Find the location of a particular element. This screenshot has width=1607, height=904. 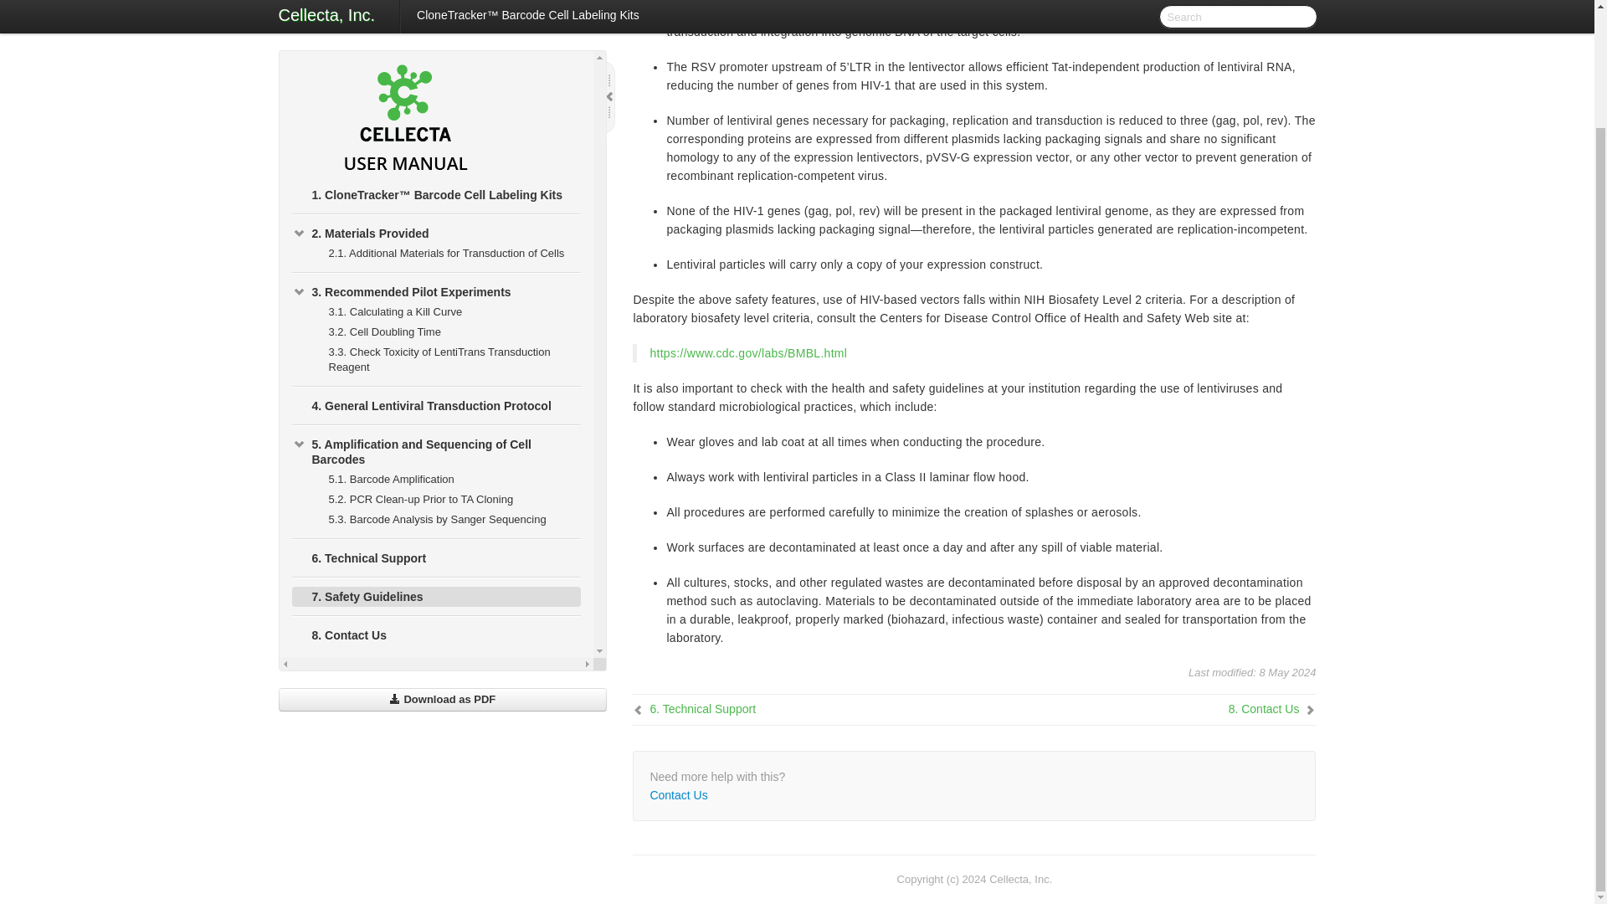

5.2. PCR Clean-up Prior to TA Cloning is located at coordinates (444, 363).